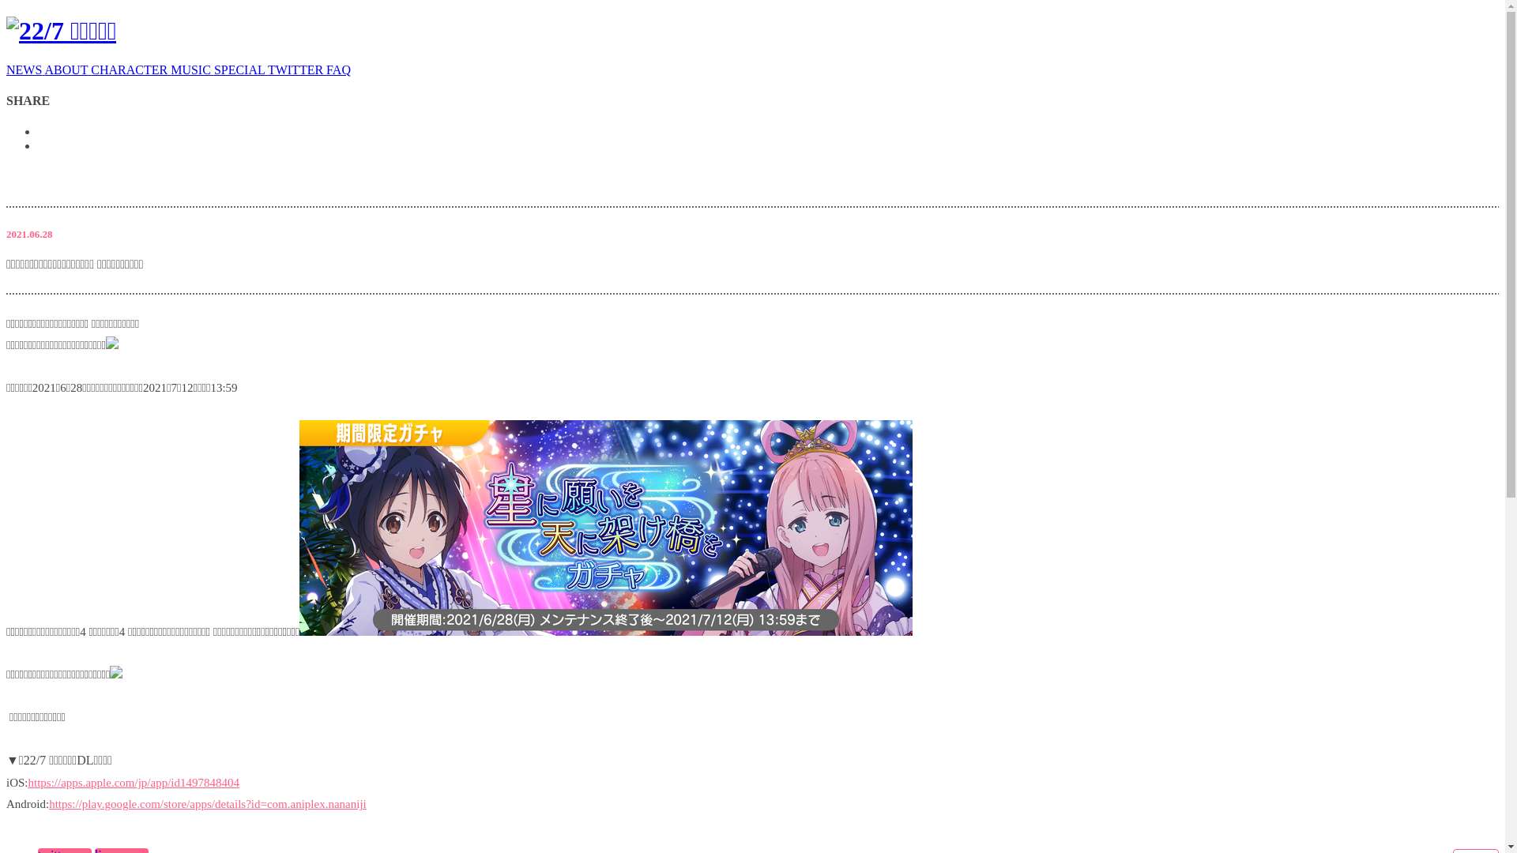  Describe the element at coordinates (338, 70) in the screenshot. I see `FAQ` at that location.